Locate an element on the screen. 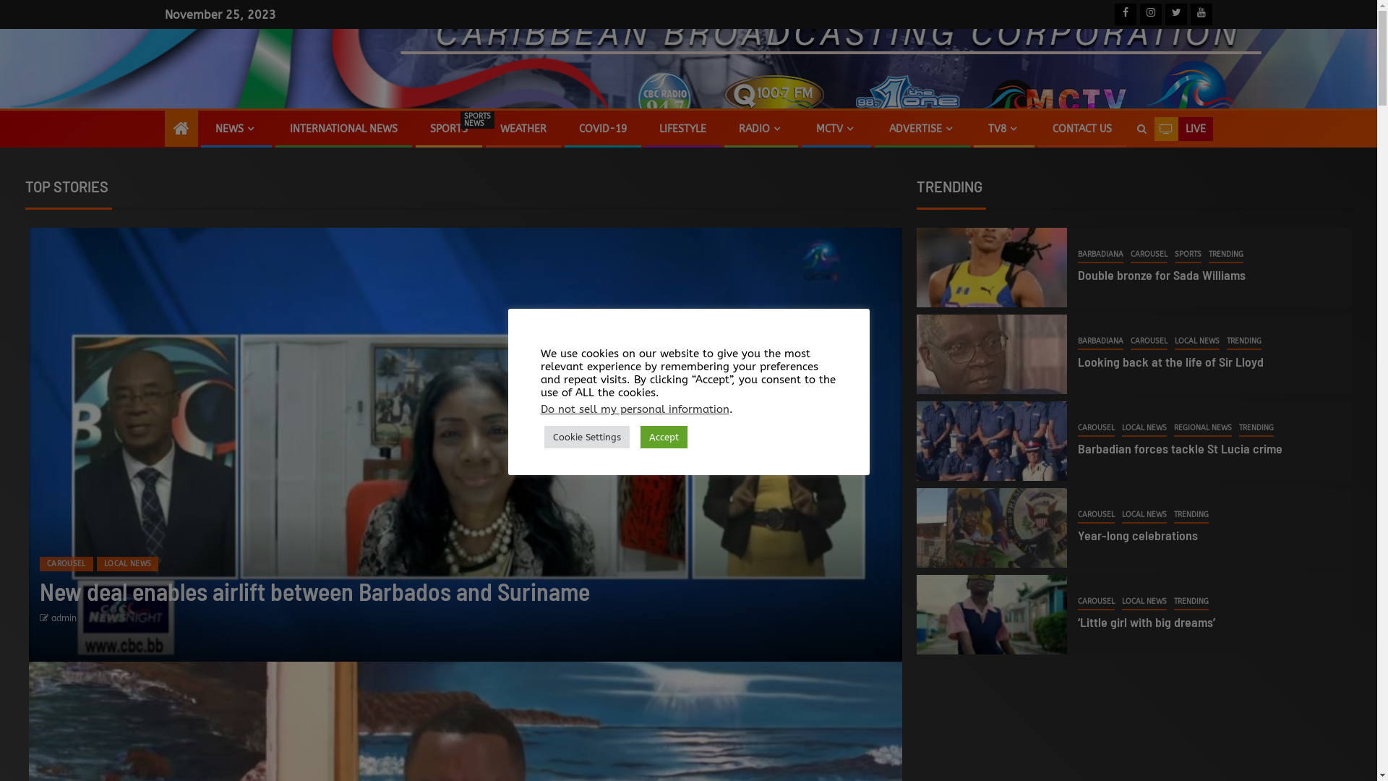 The width and height of the screenshot is (1388, 781). Cookie Settings is located at coordinates (586, 437).